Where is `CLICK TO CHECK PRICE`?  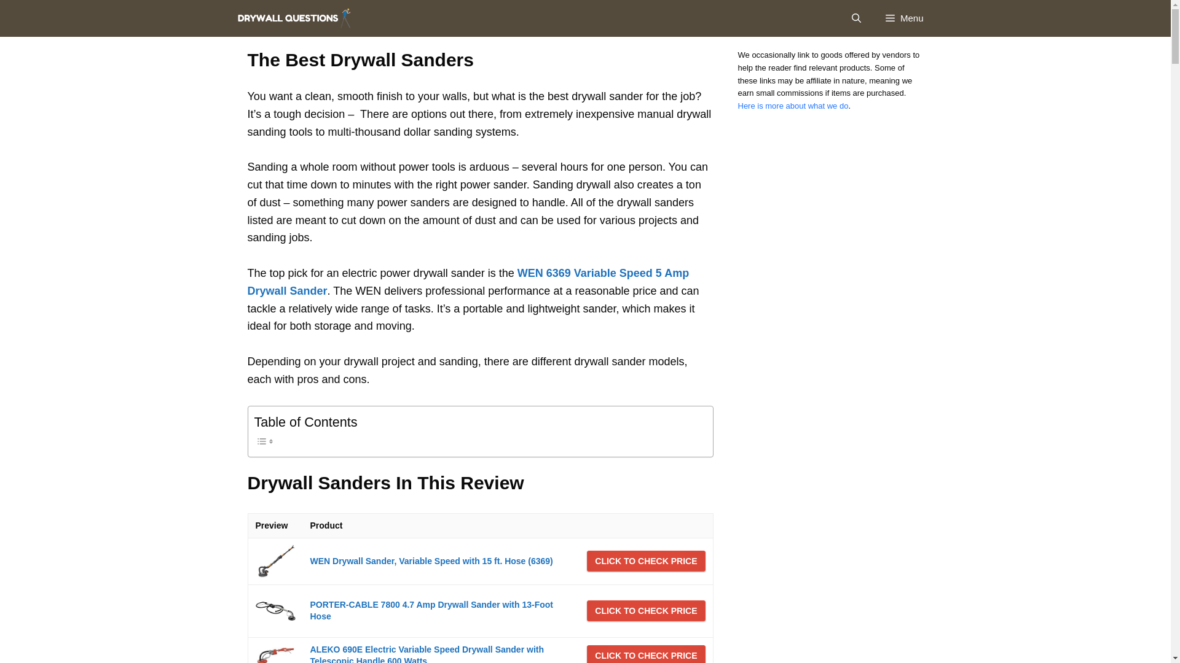 CLICK TO CHECK PRICE is located at coordinates (645, 610).